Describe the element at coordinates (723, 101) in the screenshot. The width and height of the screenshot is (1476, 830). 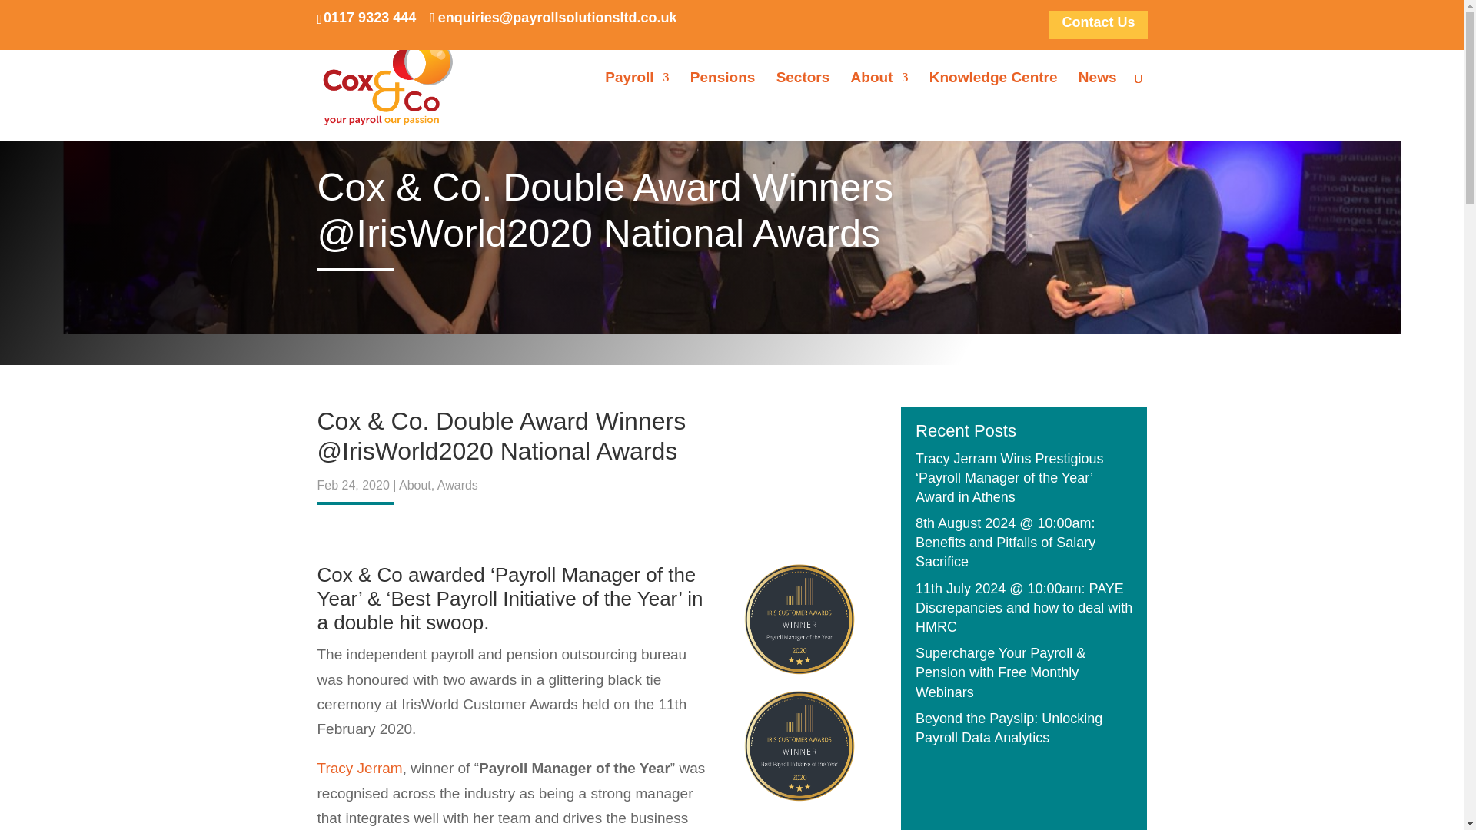
I see `Pensions` at that location.